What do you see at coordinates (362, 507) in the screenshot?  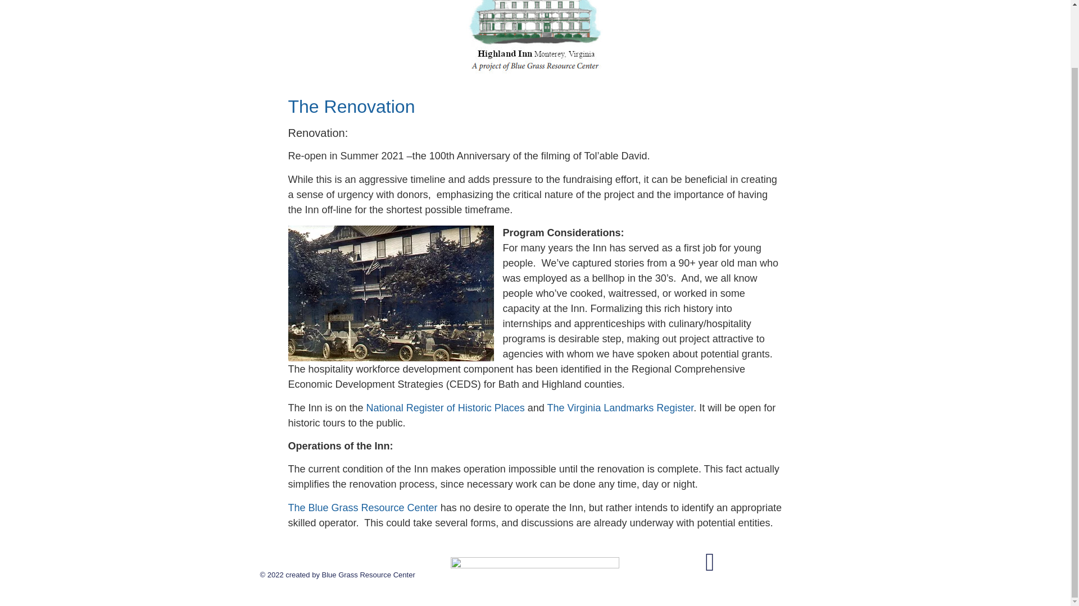 I see `The Blue Grass Resource Center` at bounding box center [362, 507].